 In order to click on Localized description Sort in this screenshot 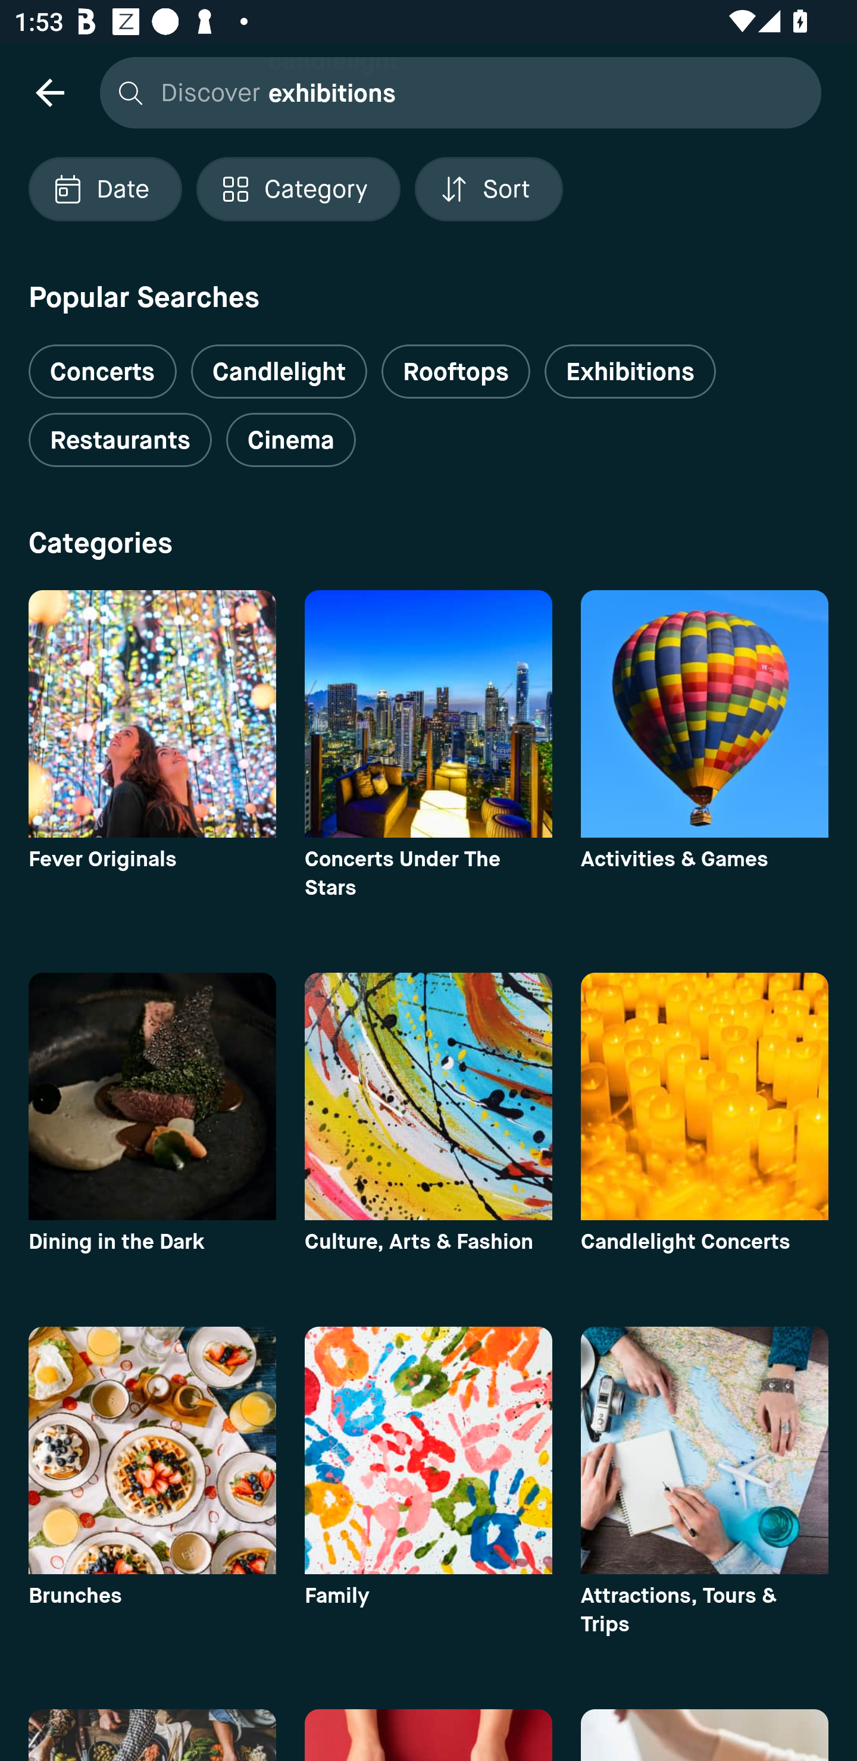, I will do `click(489, 189)`.